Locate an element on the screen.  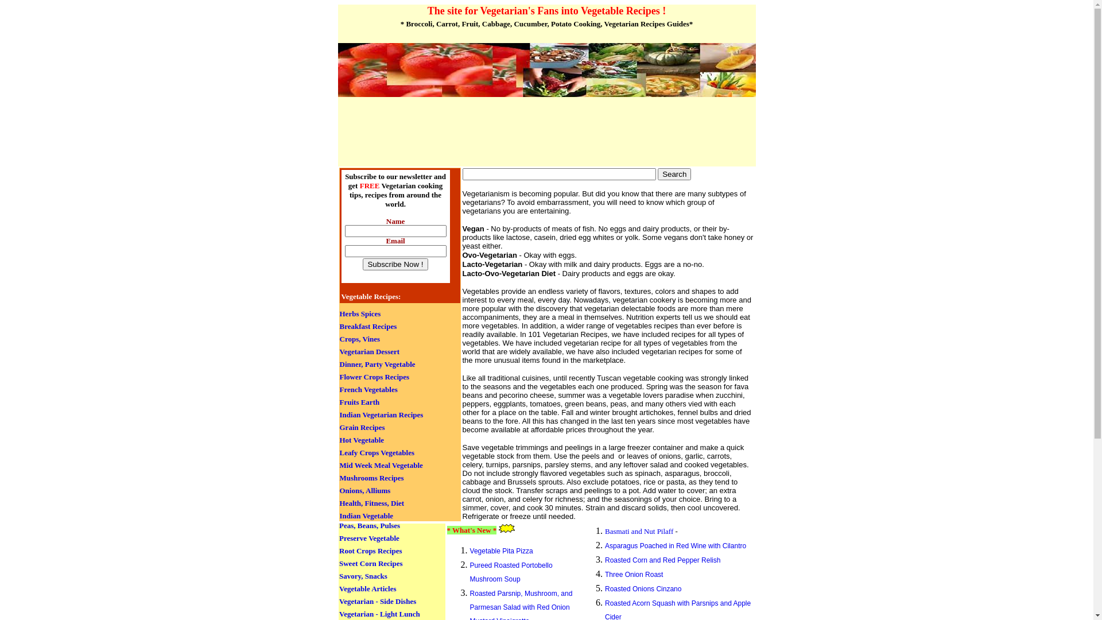
Leafy Crops Vegetables is located at coordinates (377, 452).